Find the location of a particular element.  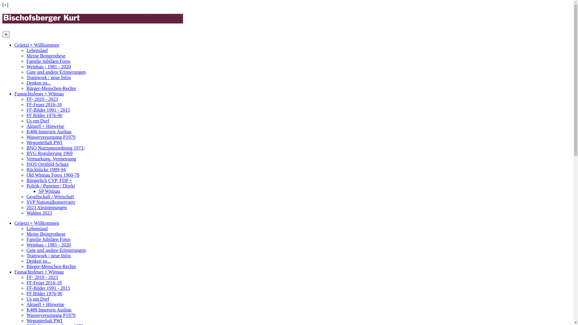

BNO Nutzungsordnung 1973- is located at coordinates (56, 148).